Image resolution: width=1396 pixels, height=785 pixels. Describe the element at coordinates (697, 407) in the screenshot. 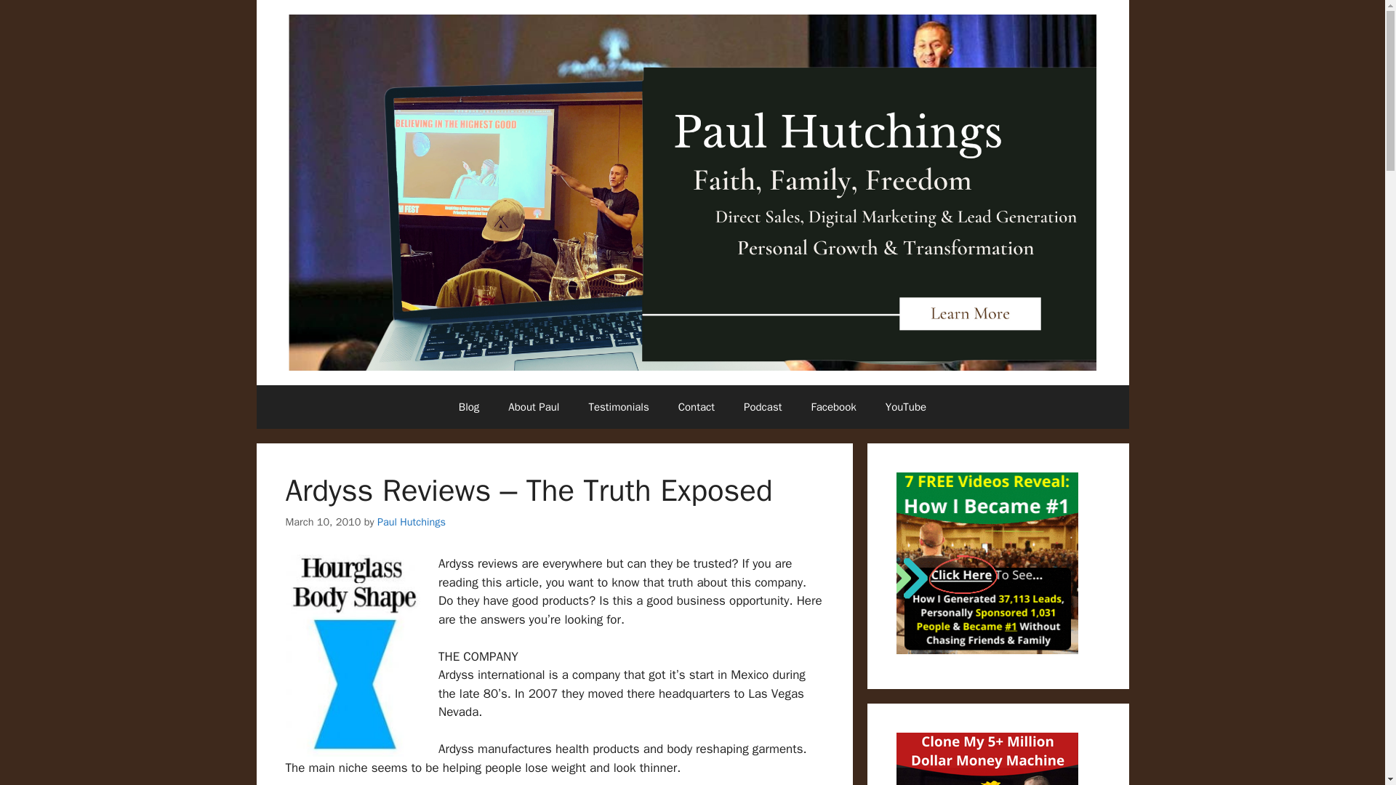

I see `Contact` at that location.